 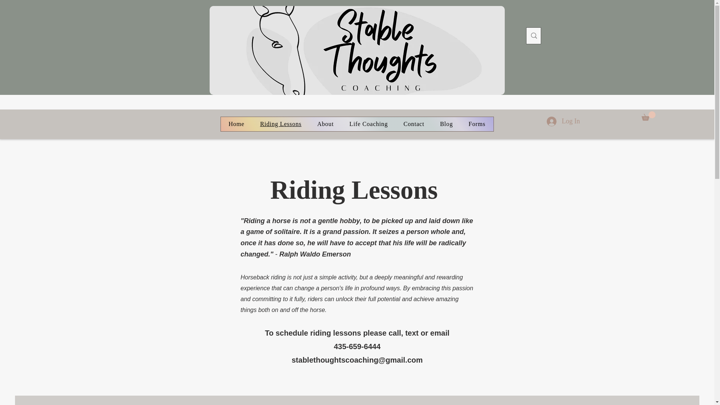 I want to click on Blog, so click(x=446, y=124).